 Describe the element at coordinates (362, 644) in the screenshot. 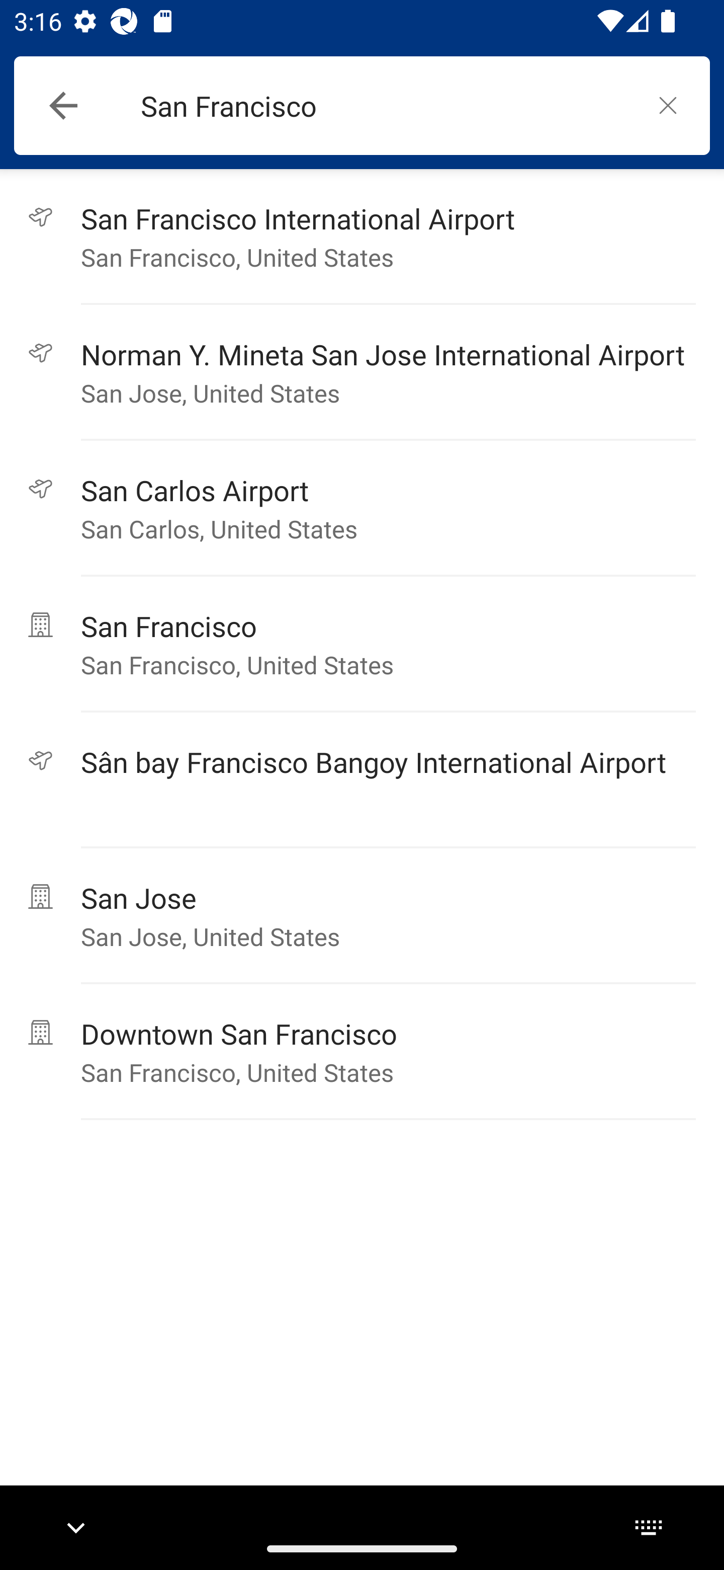

I see `넭 San Francisco San Francisco, United States` at that location.